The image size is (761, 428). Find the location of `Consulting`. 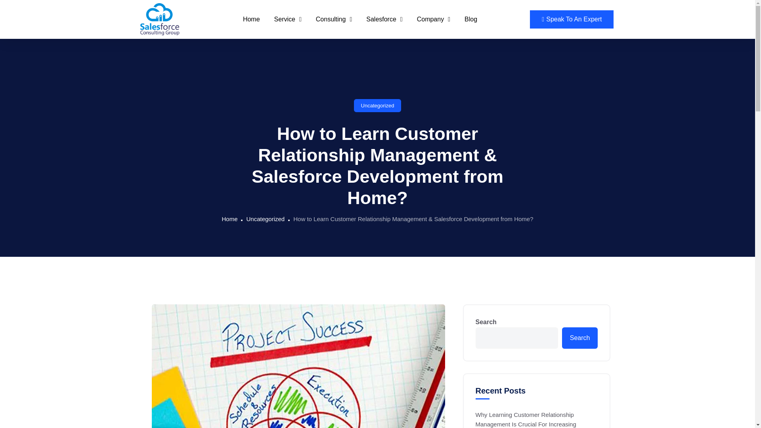

Consulting is located at coordinates (334, 19).